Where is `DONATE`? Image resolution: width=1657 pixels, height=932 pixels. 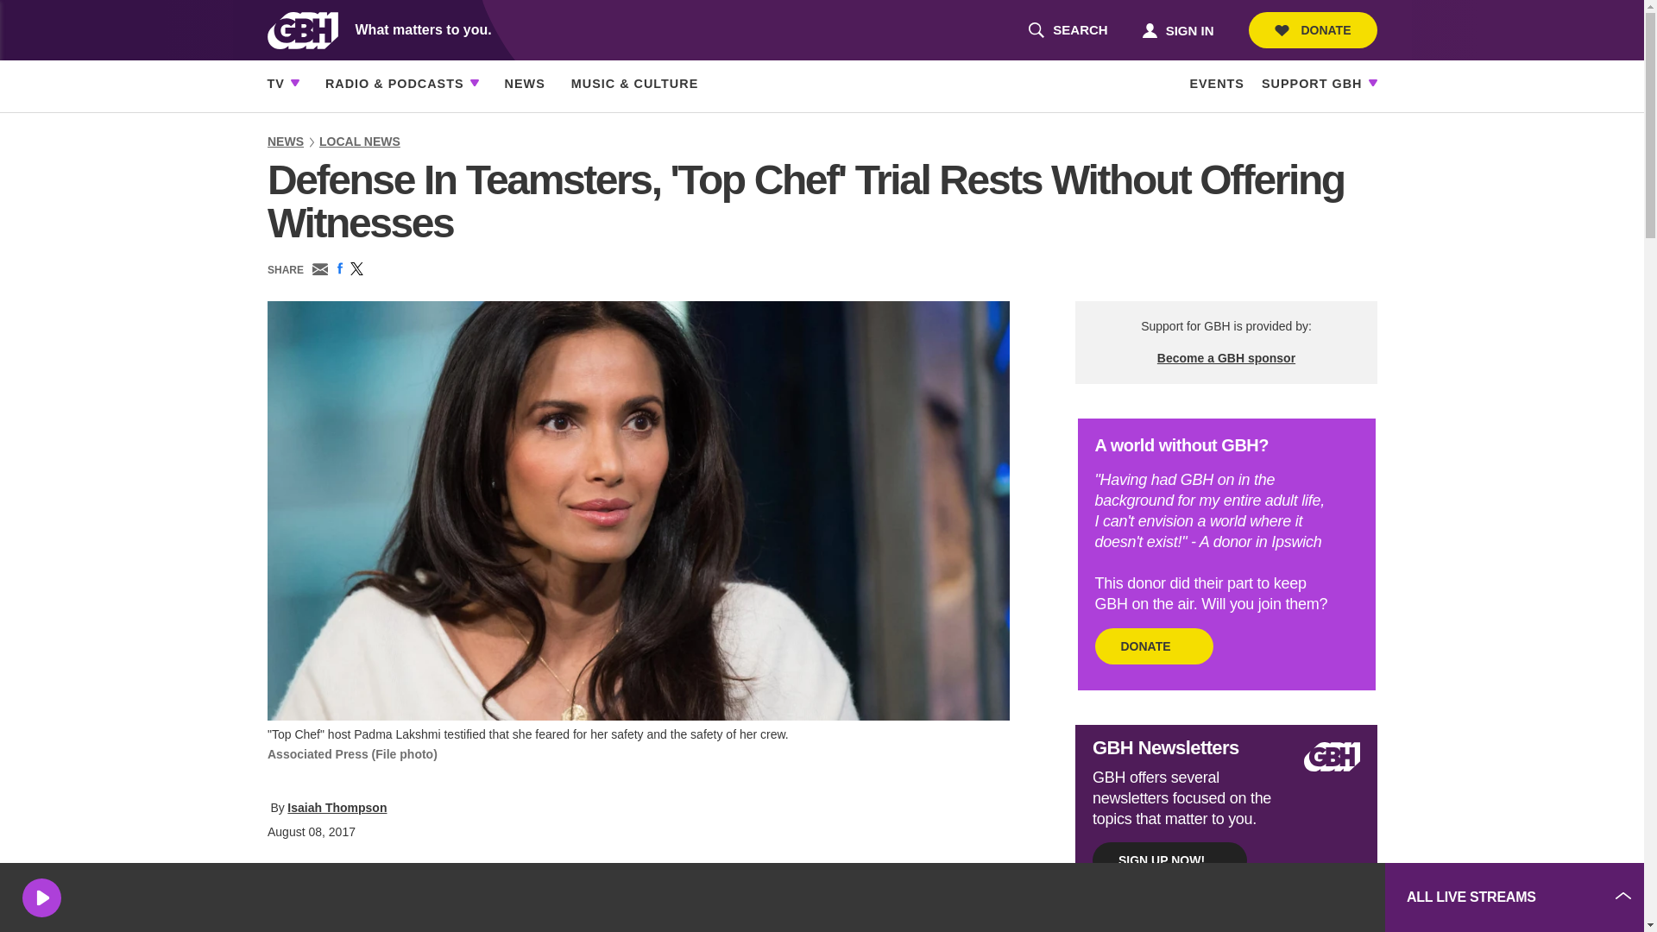
DONATE is located at coordinates (1313, 30).